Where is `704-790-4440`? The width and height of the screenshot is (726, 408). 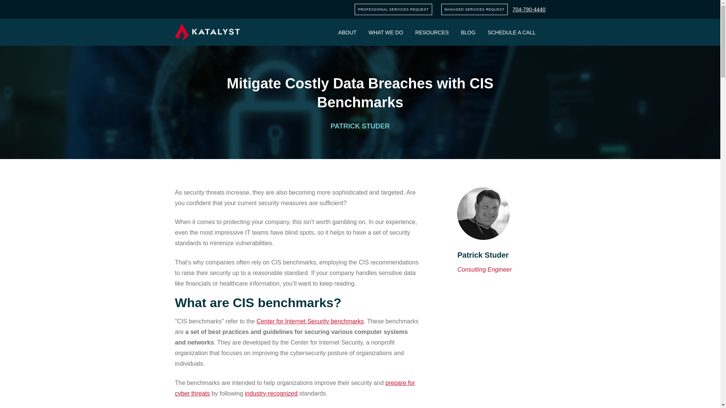 704-790-4440 is located at coordinates (529, 9).